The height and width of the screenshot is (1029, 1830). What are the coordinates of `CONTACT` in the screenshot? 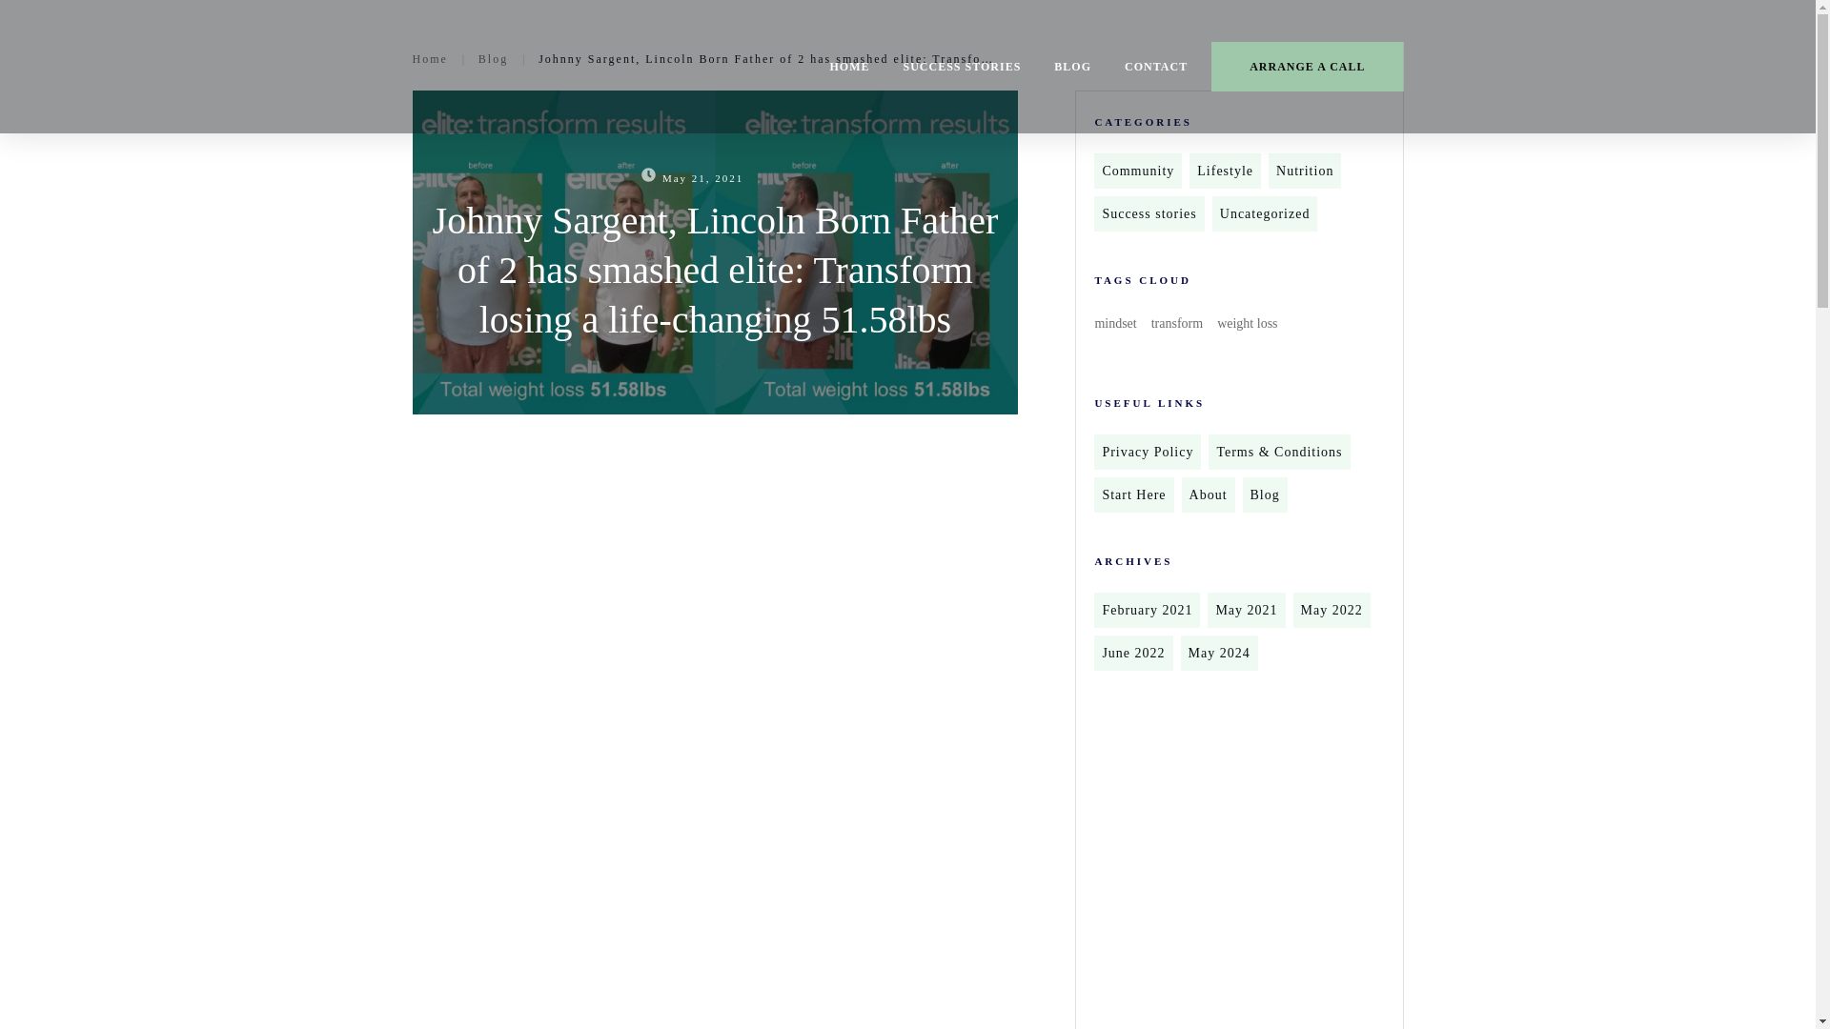 It's located at (1156, 67).